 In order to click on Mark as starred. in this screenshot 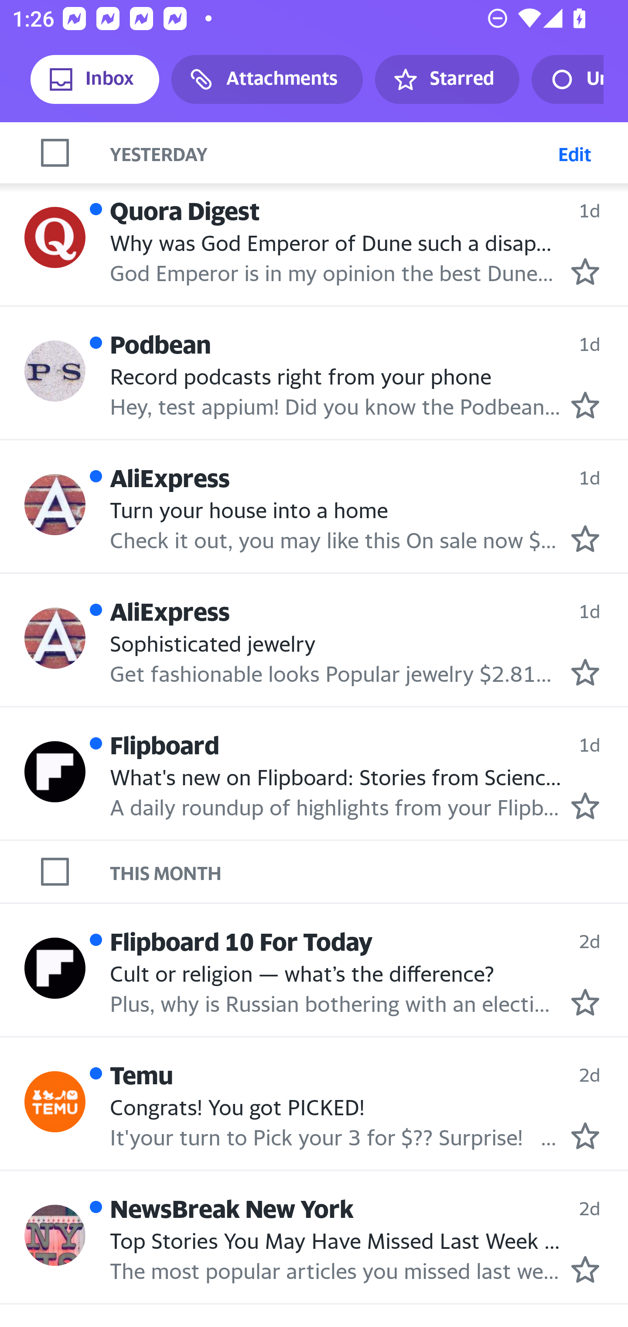, I will do `click(585, 271)`.